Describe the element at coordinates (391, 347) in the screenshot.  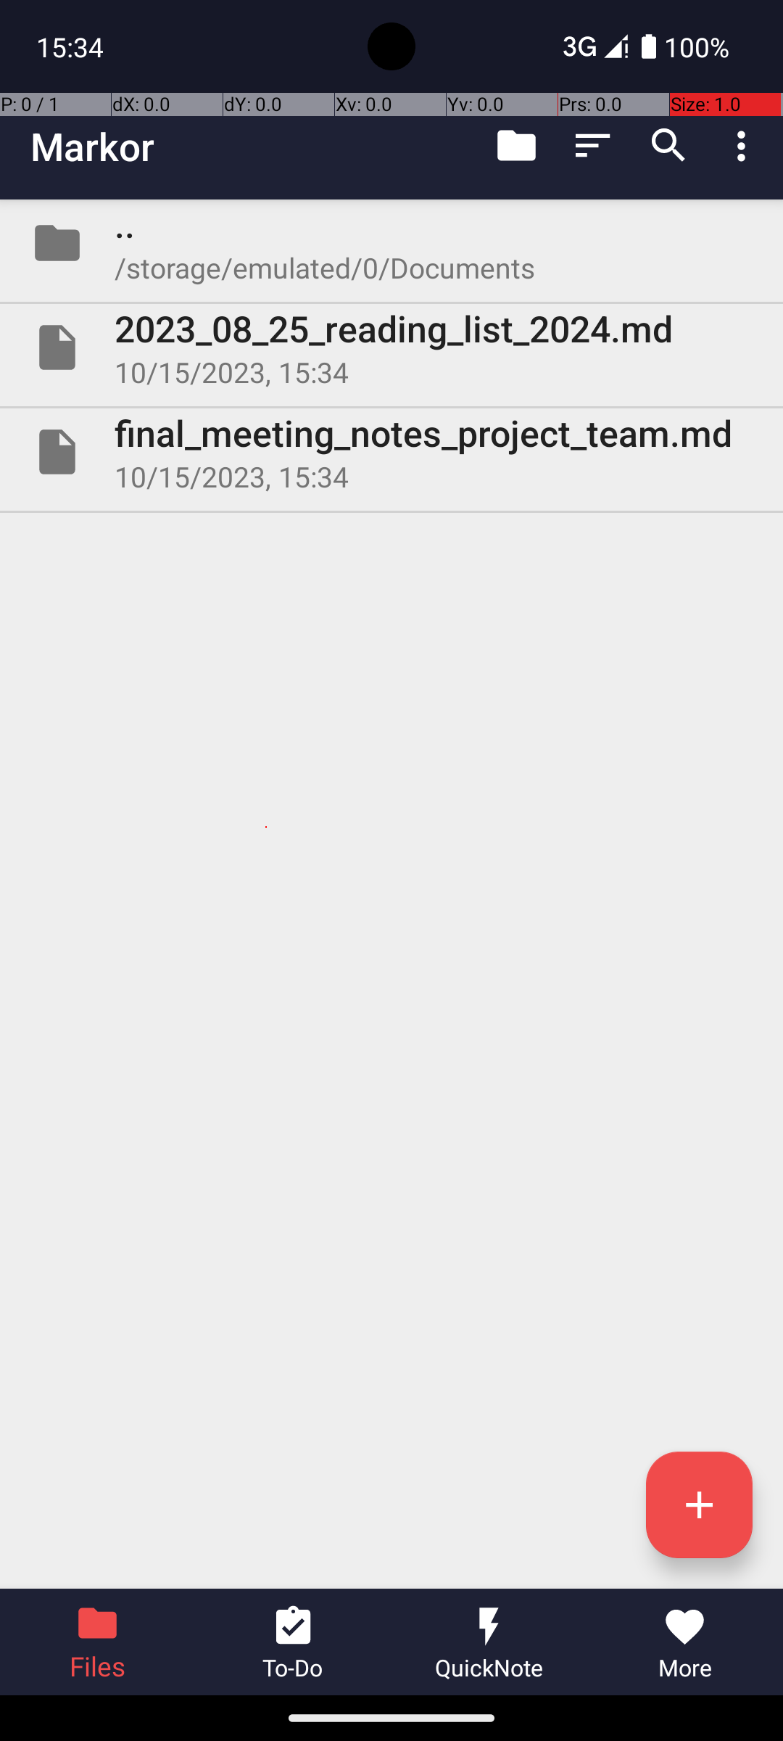
I see `File 2023_08_25_reading_list_2024.md ` at that location.